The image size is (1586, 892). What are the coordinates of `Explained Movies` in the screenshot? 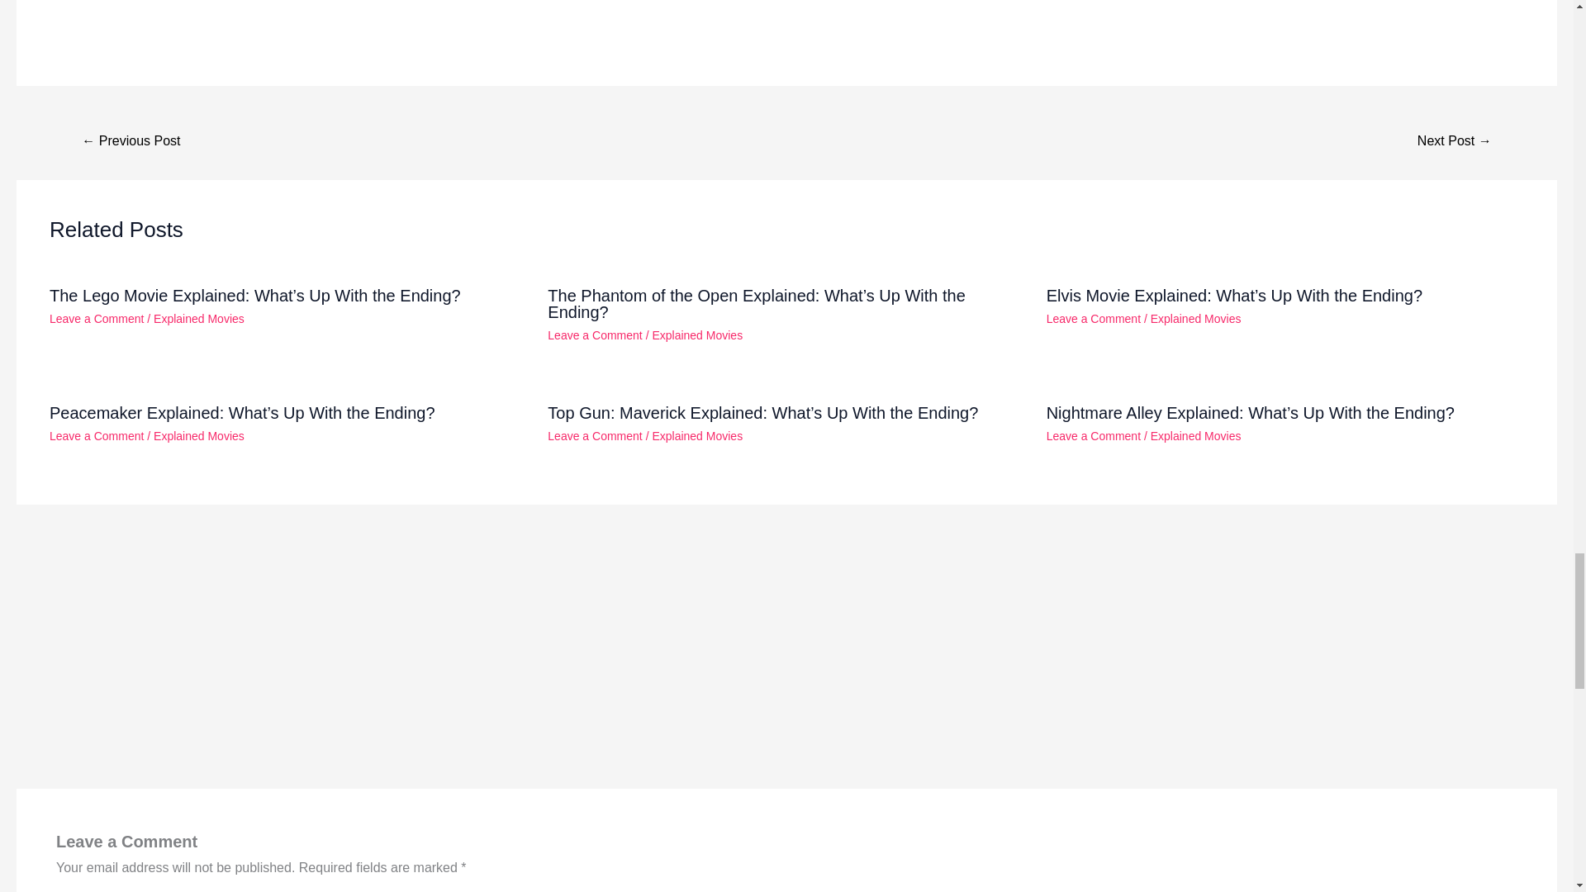 It's located at (697, 335).